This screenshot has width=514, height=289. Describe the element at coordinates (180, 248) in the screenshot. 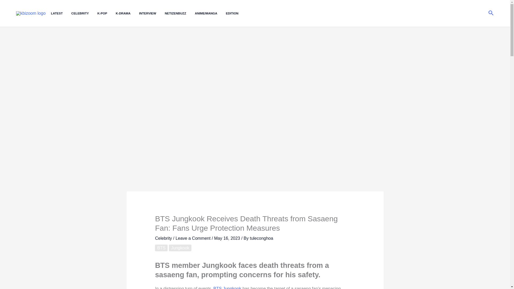

I see `Jungkook` at that location.